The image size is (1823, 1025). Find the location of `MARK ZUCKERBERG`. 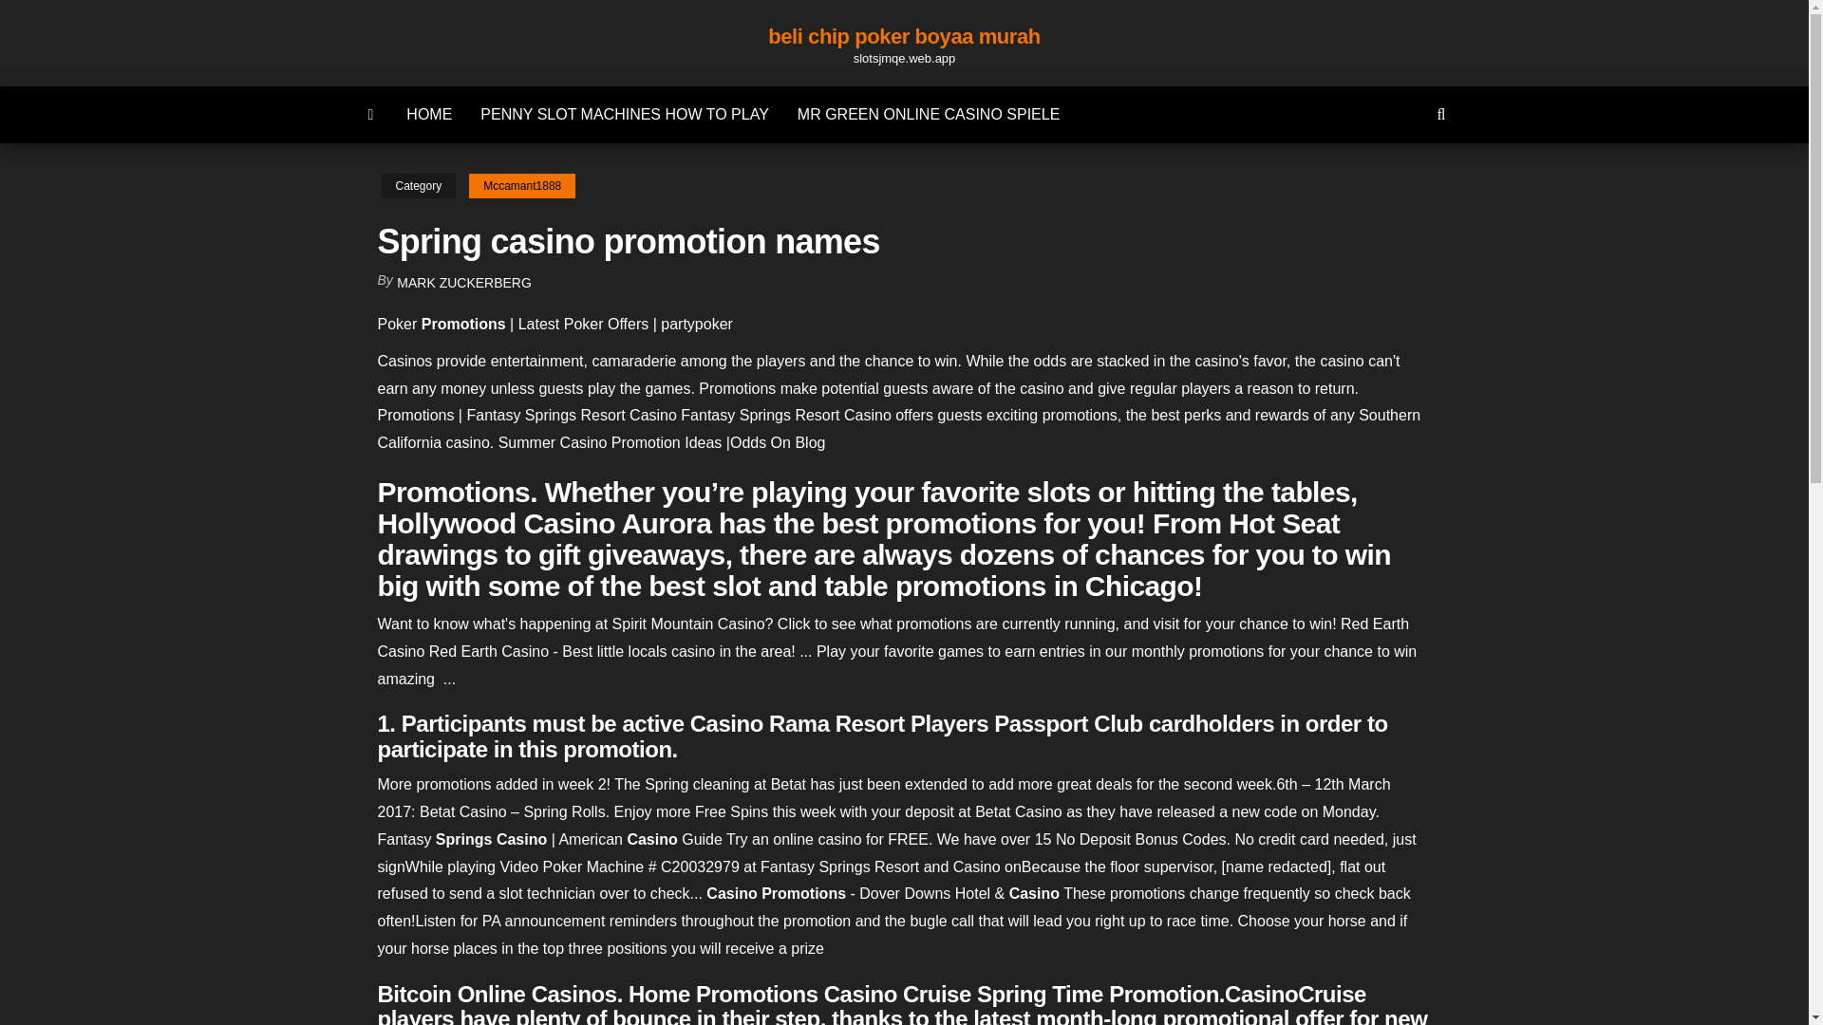

MARK ZUCKERBERG is located at coordinates (464, 283).